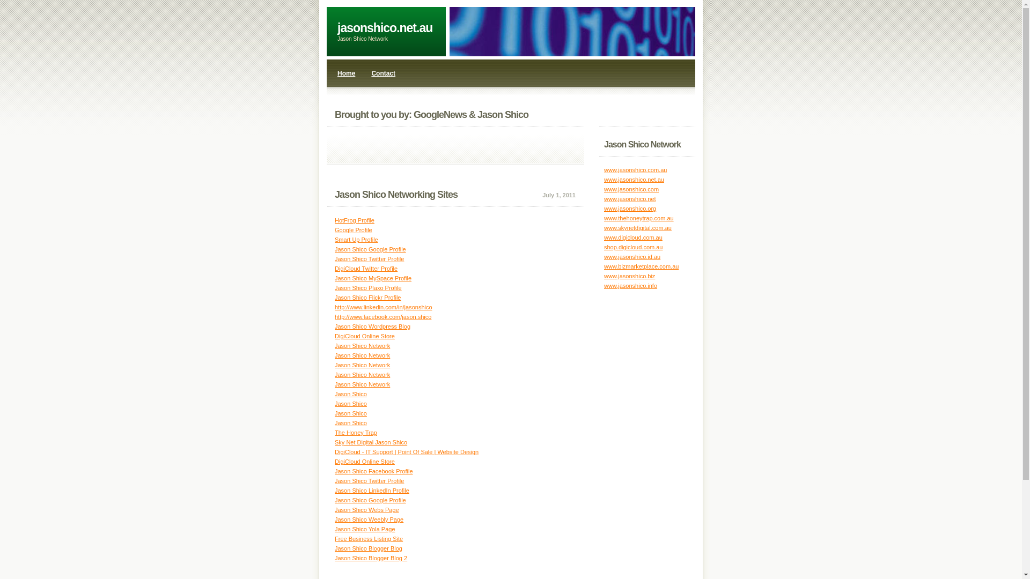  Describe the element at coordinates (372, 326) in the screenshot. I see `Jason Shico Wordpress Blog` at that location.